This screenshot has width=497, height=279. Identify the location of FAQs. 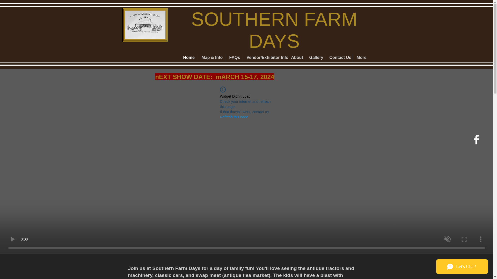
(233, 57).